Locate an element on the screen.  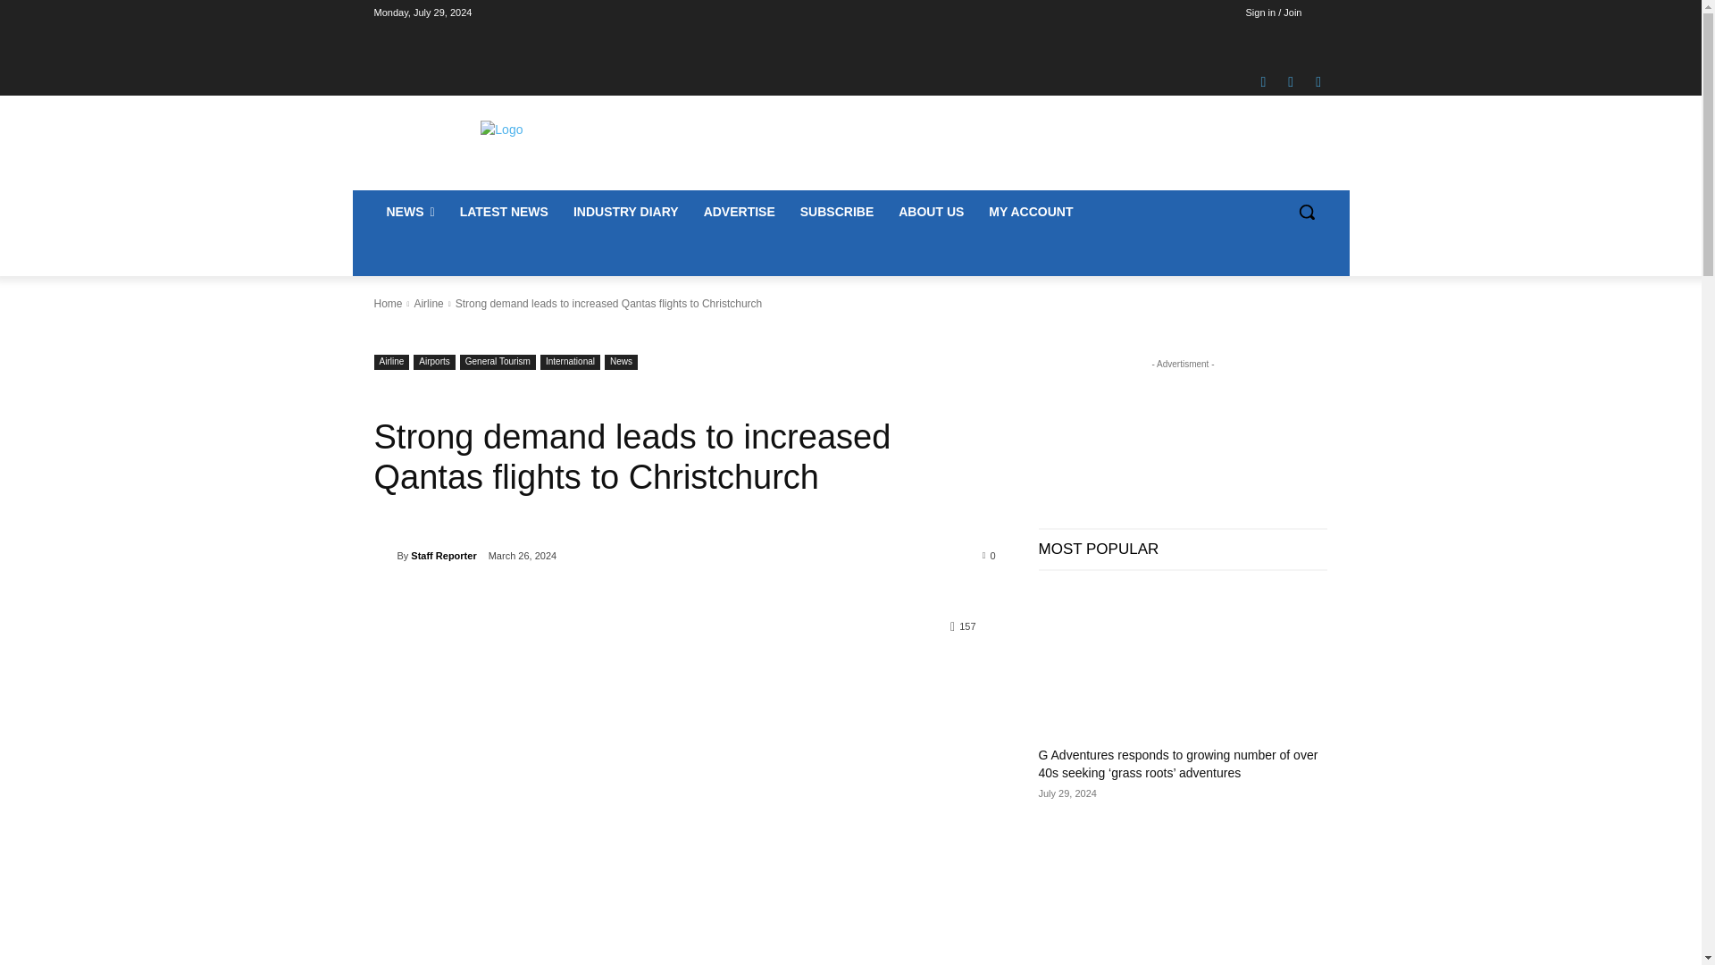
Staff Reporter is located at coordinates (384, 556).